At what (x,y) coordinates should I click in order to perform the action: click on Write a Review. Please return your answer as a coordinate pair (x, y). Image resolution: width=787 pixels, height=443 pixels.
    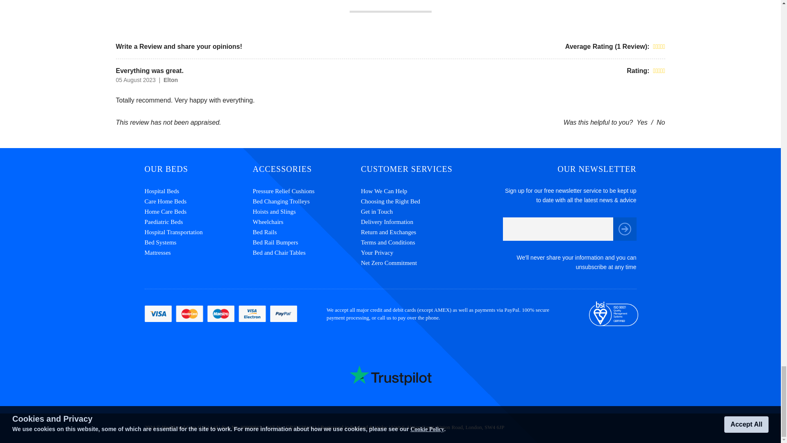
    Looking at the image, I should click on (139, 46).